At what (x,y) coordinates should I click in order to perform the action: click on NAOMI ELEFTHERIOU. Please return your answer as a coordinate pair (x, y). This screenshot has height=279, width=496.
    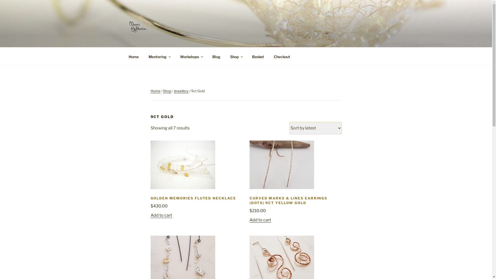
    Looking at the image, I should click on (187, 41).